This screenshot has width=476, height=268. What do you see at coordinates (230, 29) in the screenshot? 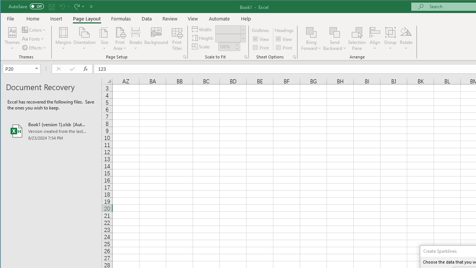
I see `Width` at bounding box center [230, 29].